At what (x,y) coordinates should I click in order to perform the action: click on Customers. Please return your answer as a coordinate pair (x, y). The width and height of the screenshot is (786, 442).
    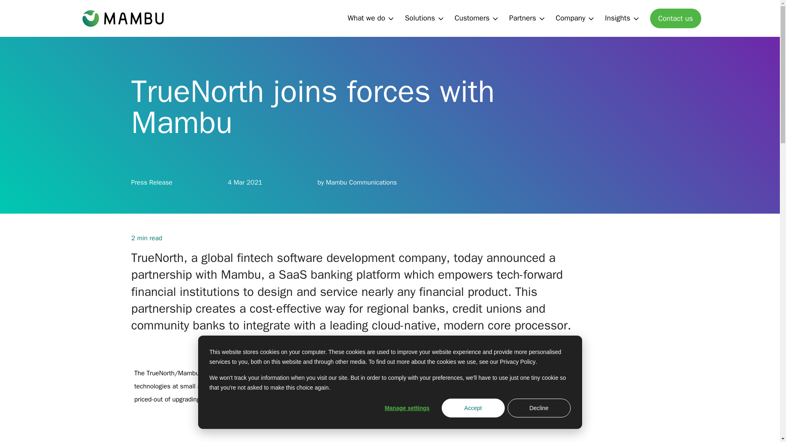
    Looking at the image, I should click on (477, 18).